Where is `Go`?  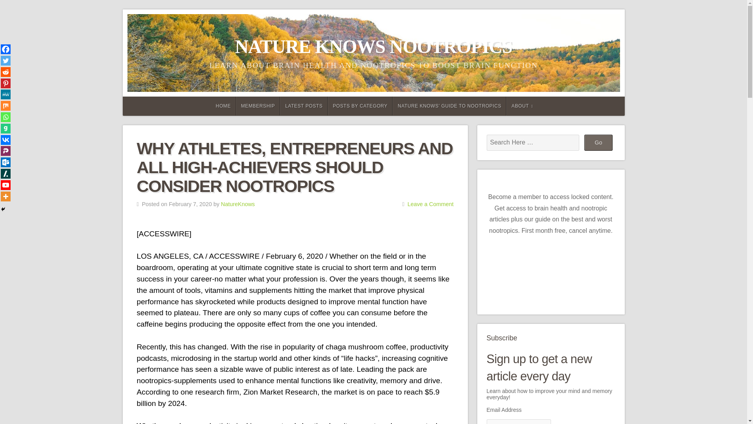 Go is located at coordinates (598, 143).